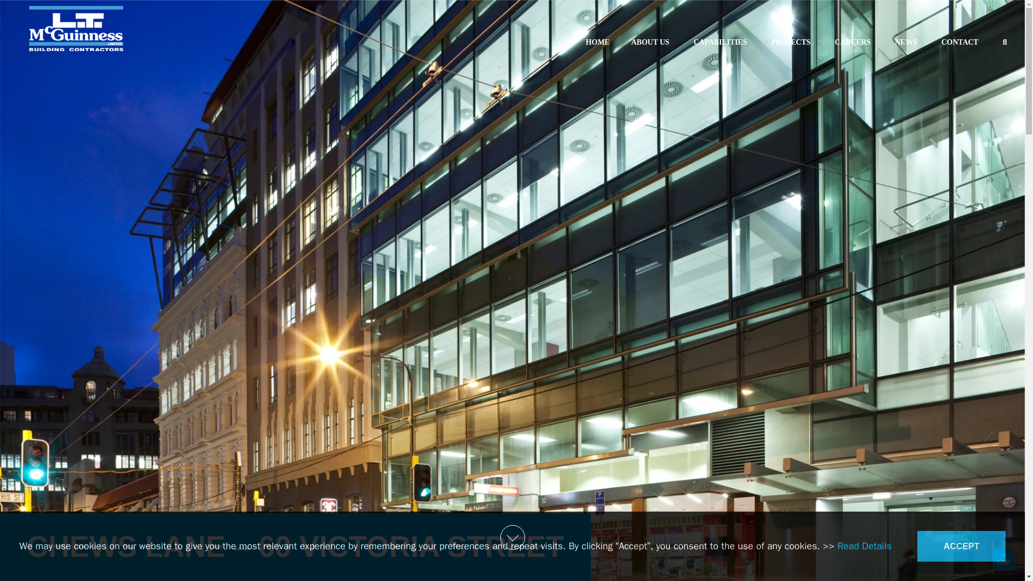  Describe the element at coordinates (721, 42) in the screenshot. I see `CAPABILITIES` at that location.